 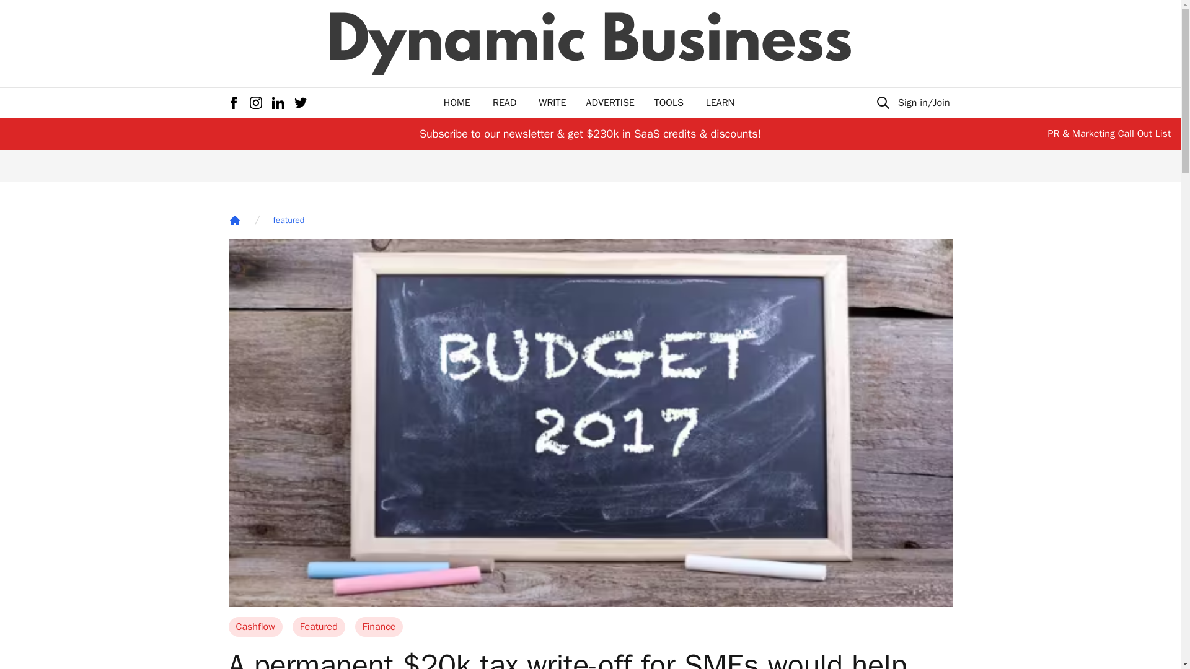 I want to click on LEARN, so click(x=720, y=103).